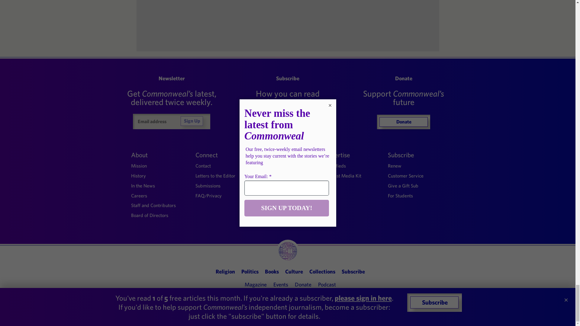 The image size is (580, 326). Describe the element at coordinates (288, 23) in the screenshot. I see `3rd party ad content` at that location.